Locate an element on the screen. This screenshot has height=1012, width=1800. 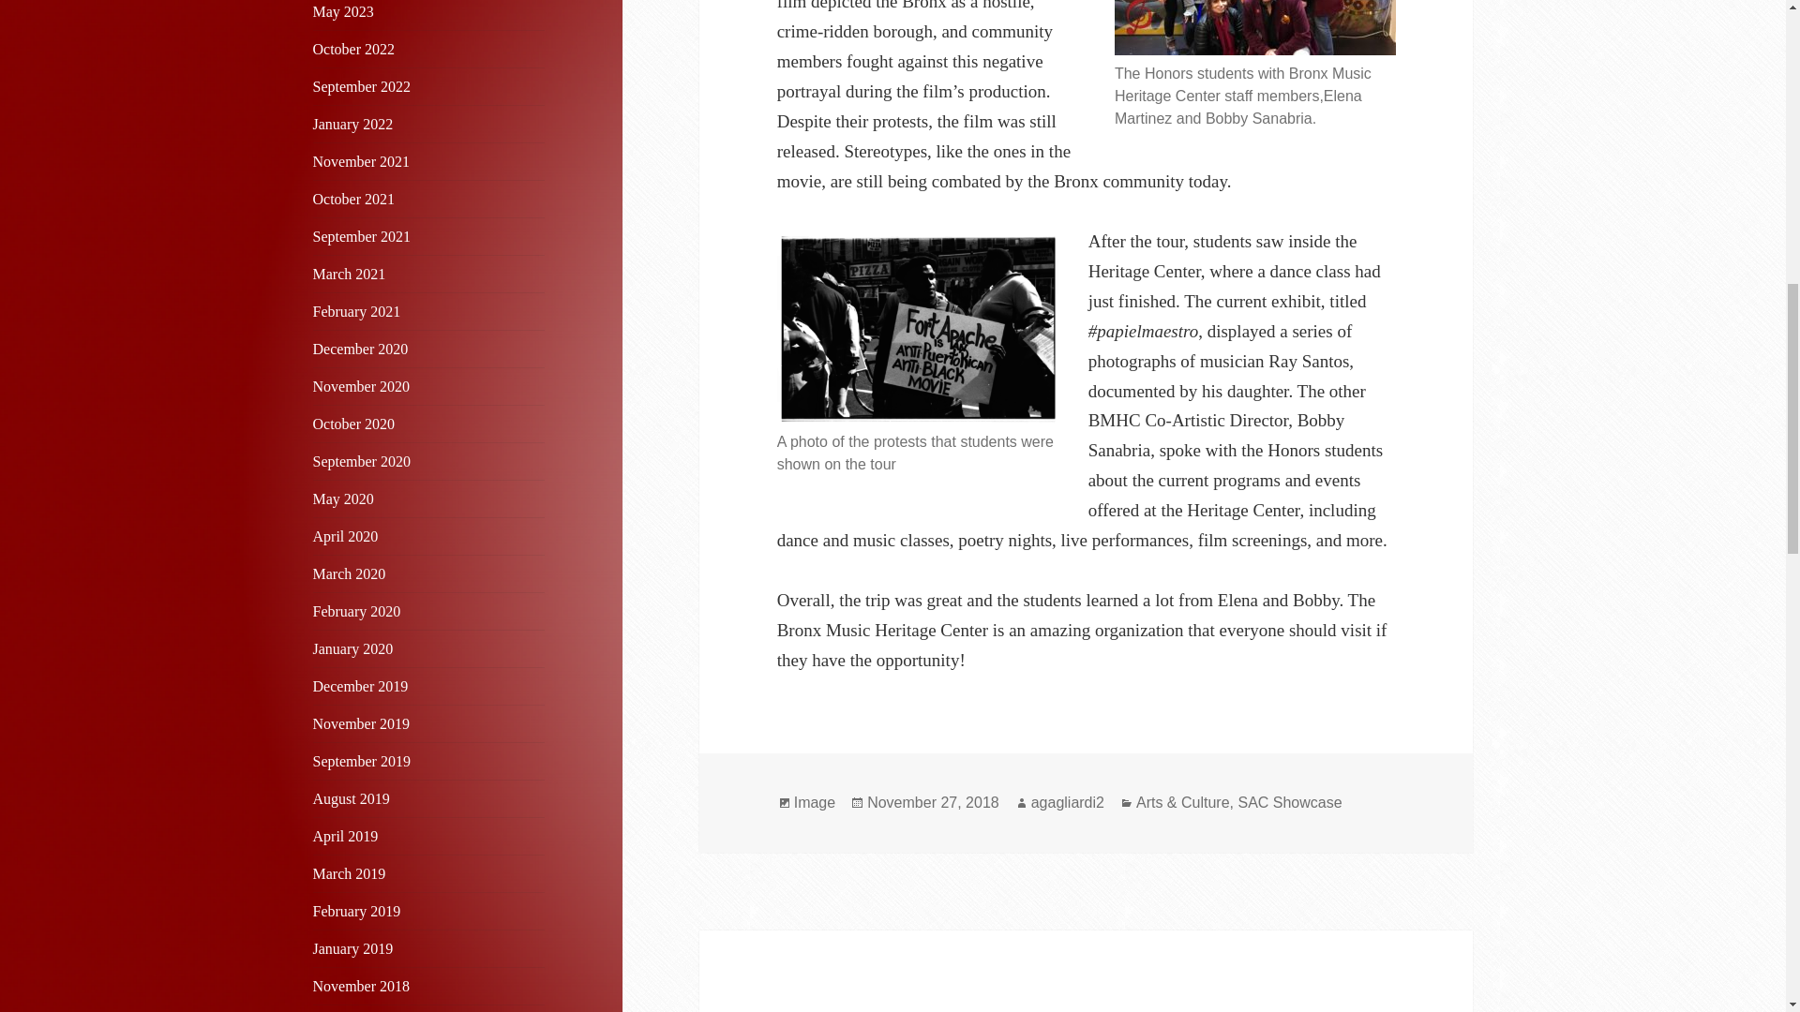
February 2019 is located at coordinates (357, 911).